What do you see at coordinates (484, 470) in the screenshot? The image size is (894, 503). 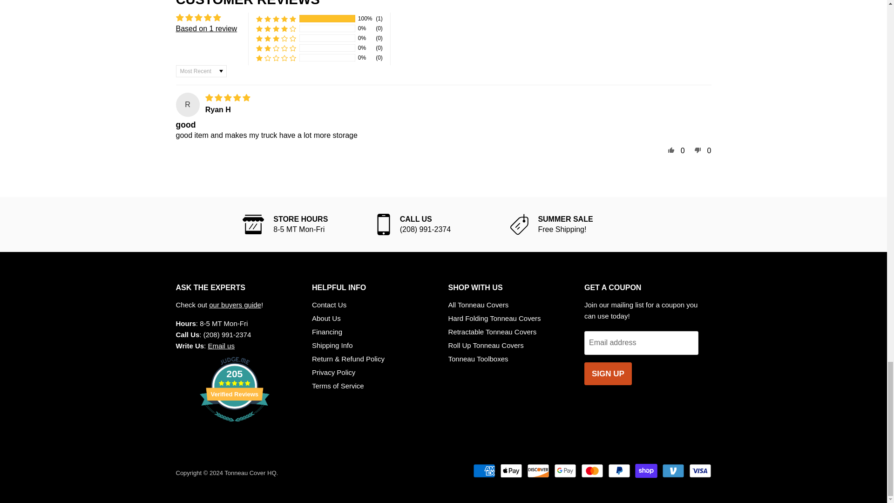 I see `American Express` at bounding box center [484, 470].